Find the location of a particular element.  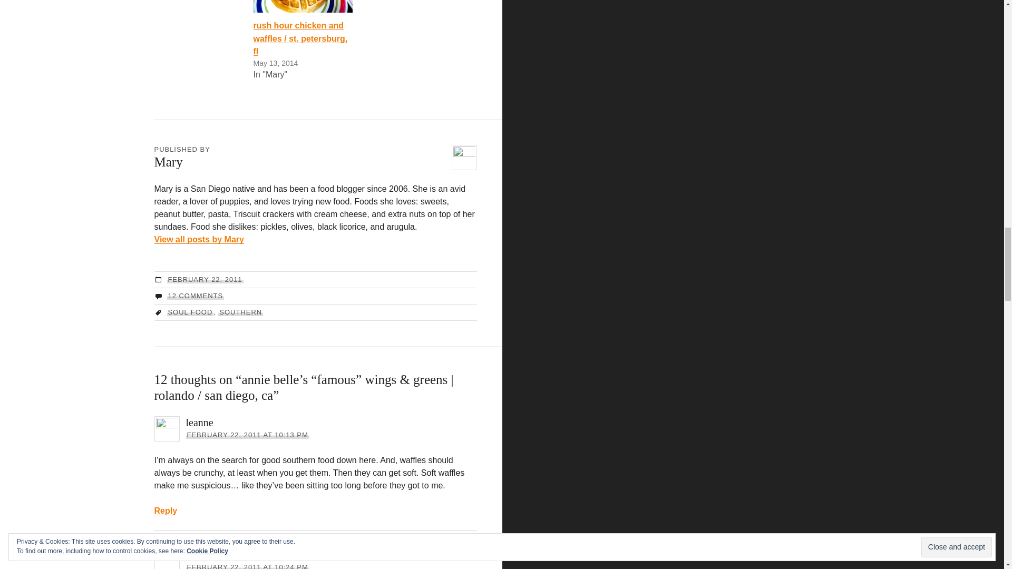

FEBRUARY 22, 2011 AT 10:13 PM is located at coordinates (247, 434).